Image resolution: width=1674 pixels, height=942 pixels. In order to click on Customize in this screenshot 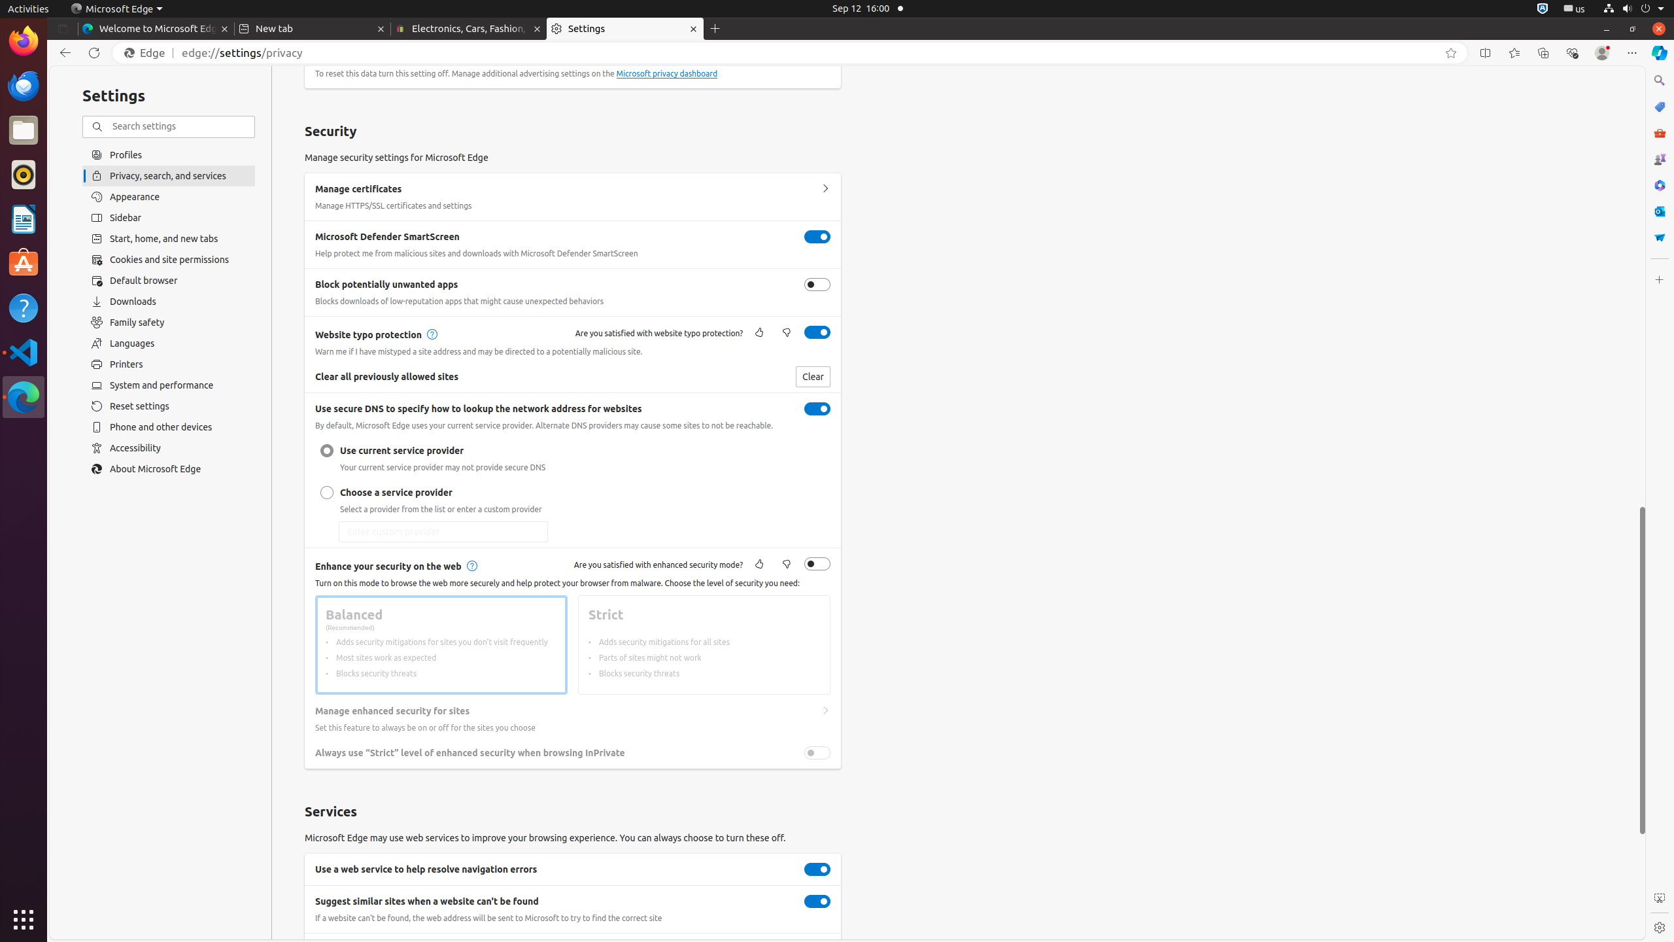, I will do `click(1660, 280)`.